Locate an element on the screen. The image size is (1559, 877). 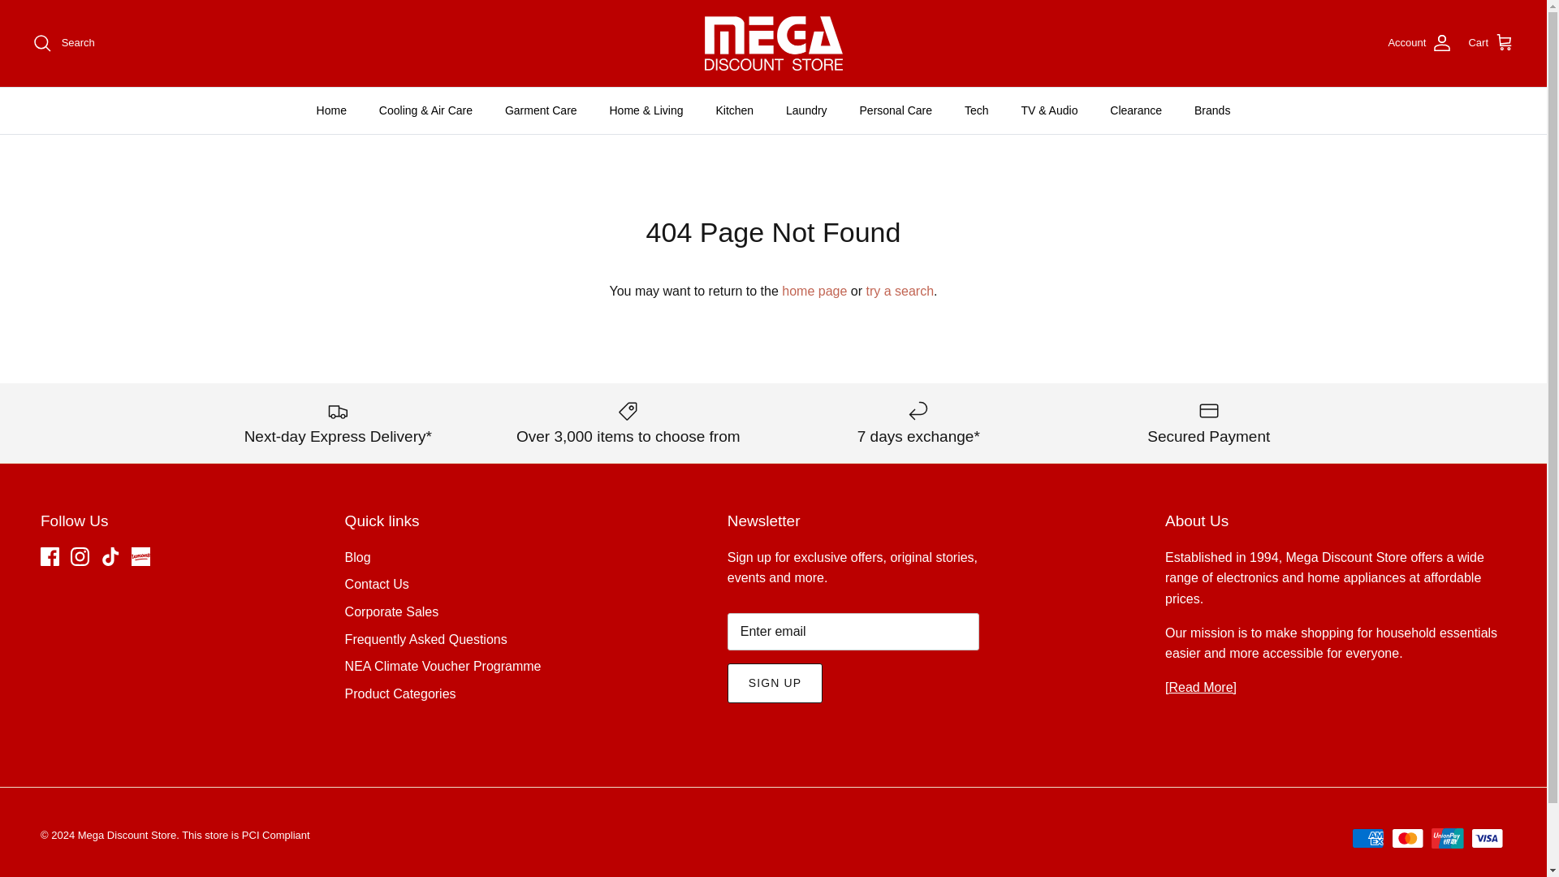
Home is located at coordinates (331, 110).